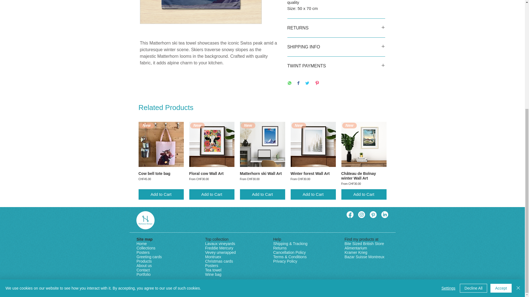  Describe the element at coordinates (212, 144) in the screenshot. I see `New` at that location.